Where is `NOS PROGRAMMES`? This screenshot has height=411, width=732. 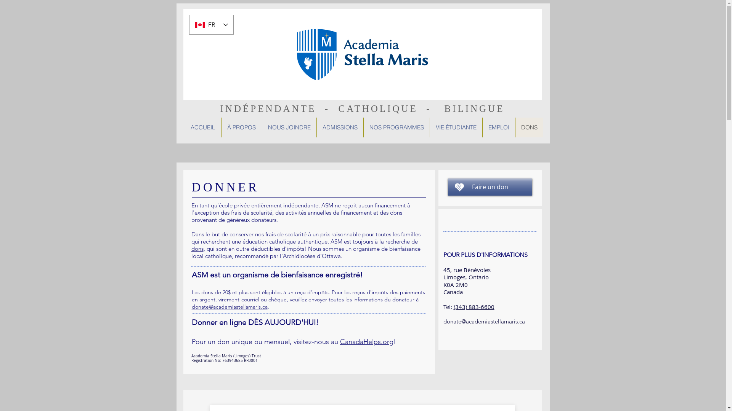 NOS PROGRAMMES is located at coordinates (396, 127).